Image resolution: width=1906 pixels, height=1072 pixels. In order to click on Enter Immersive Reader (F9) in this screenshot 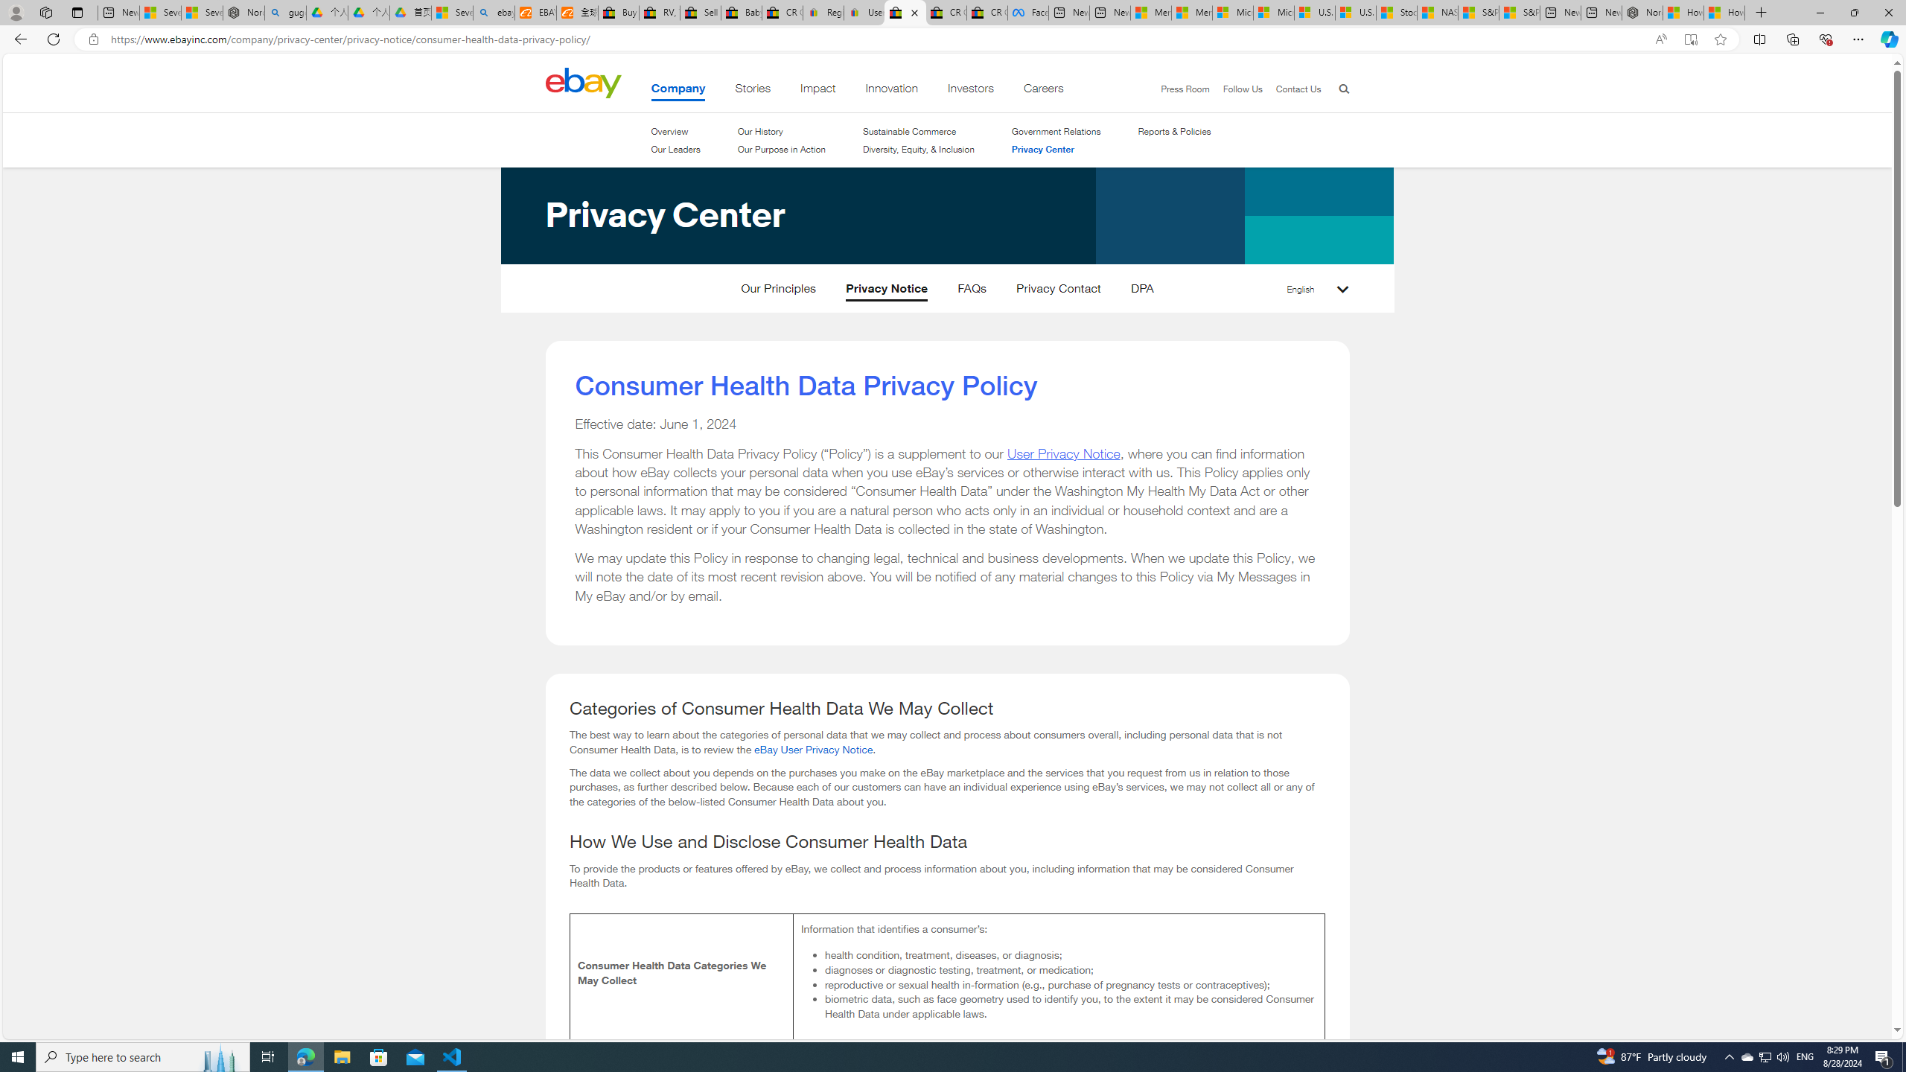, I will do `click(1690, 39)`.